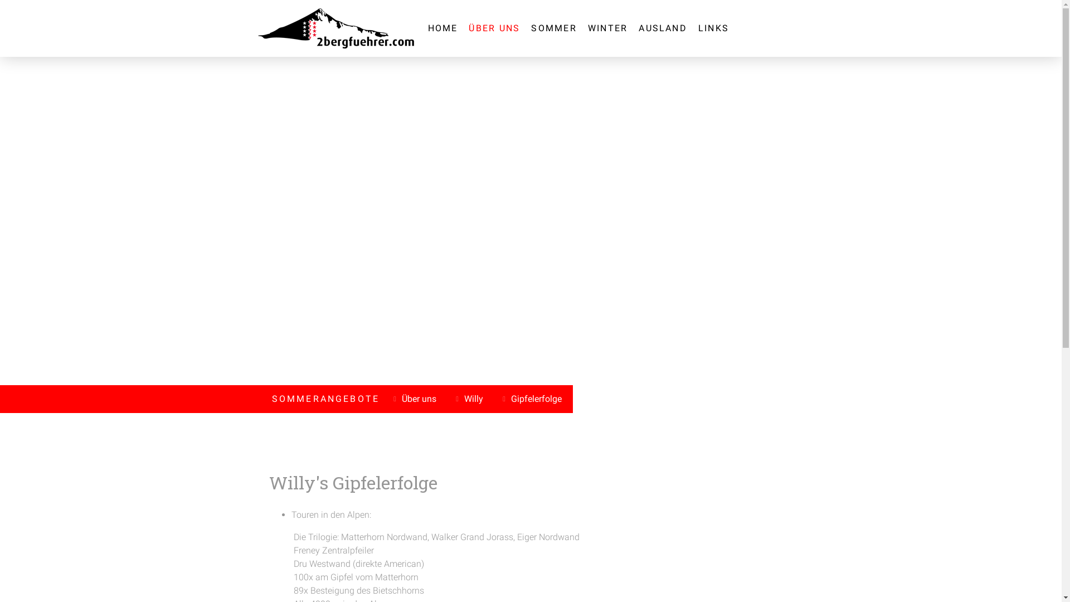 The width and height of the screenshot is (1070, 602). What do you see at coordinates (326, 399) in the screenshot?
I see `SOMMERANGEBOTE` at bounding box center [326, 399].